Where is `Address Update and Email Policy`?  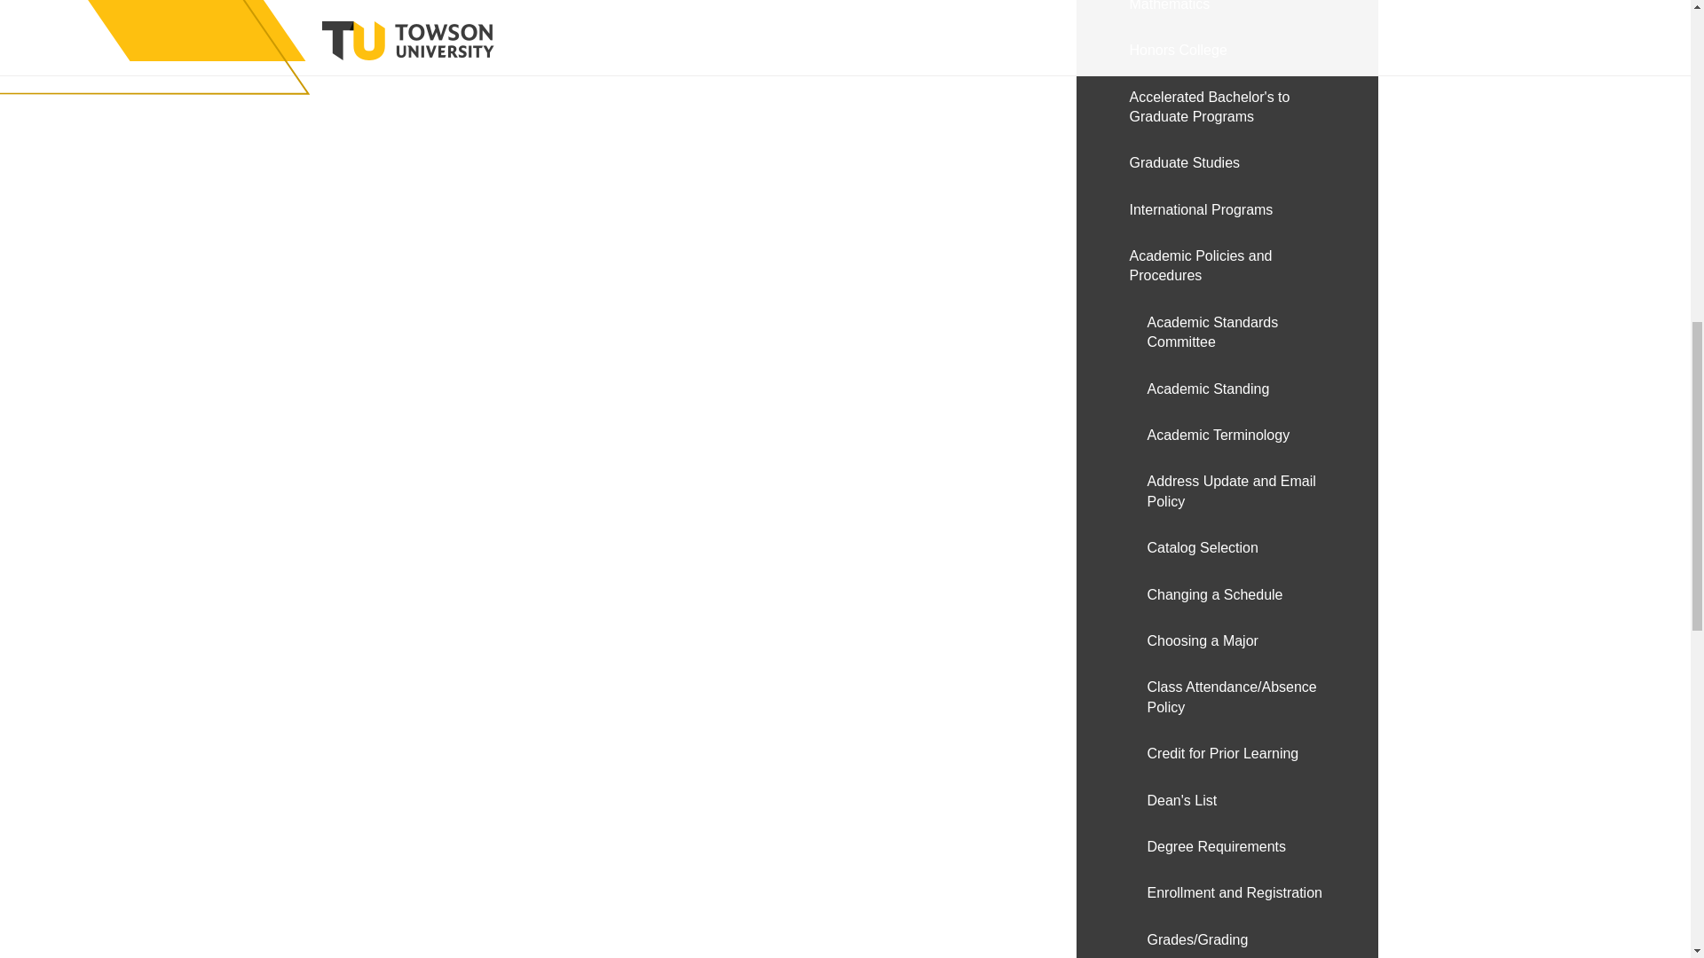 Address Update and Email Policy is located at coordinates (1226, 491).